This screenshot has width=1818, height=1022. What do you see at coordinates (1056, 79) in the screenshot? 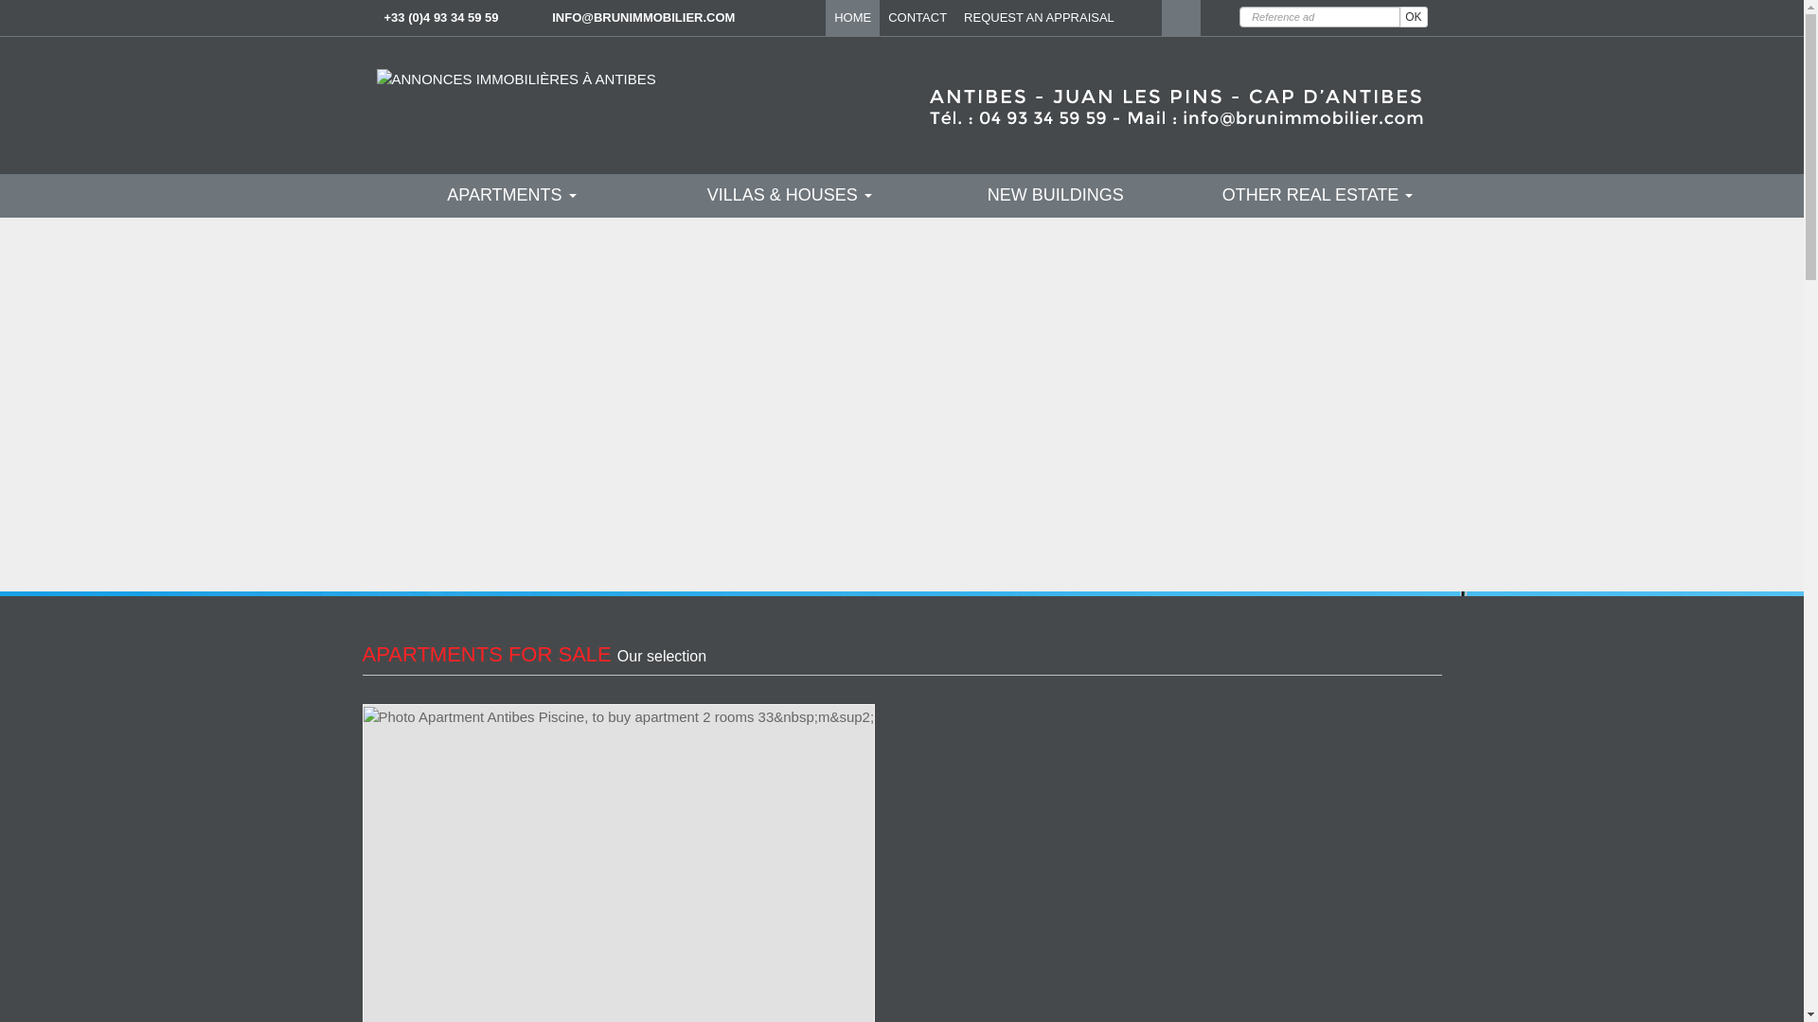
I see `Agence Brun immobilier - Immobilier Antibes` at bounding box center [1056, 79].